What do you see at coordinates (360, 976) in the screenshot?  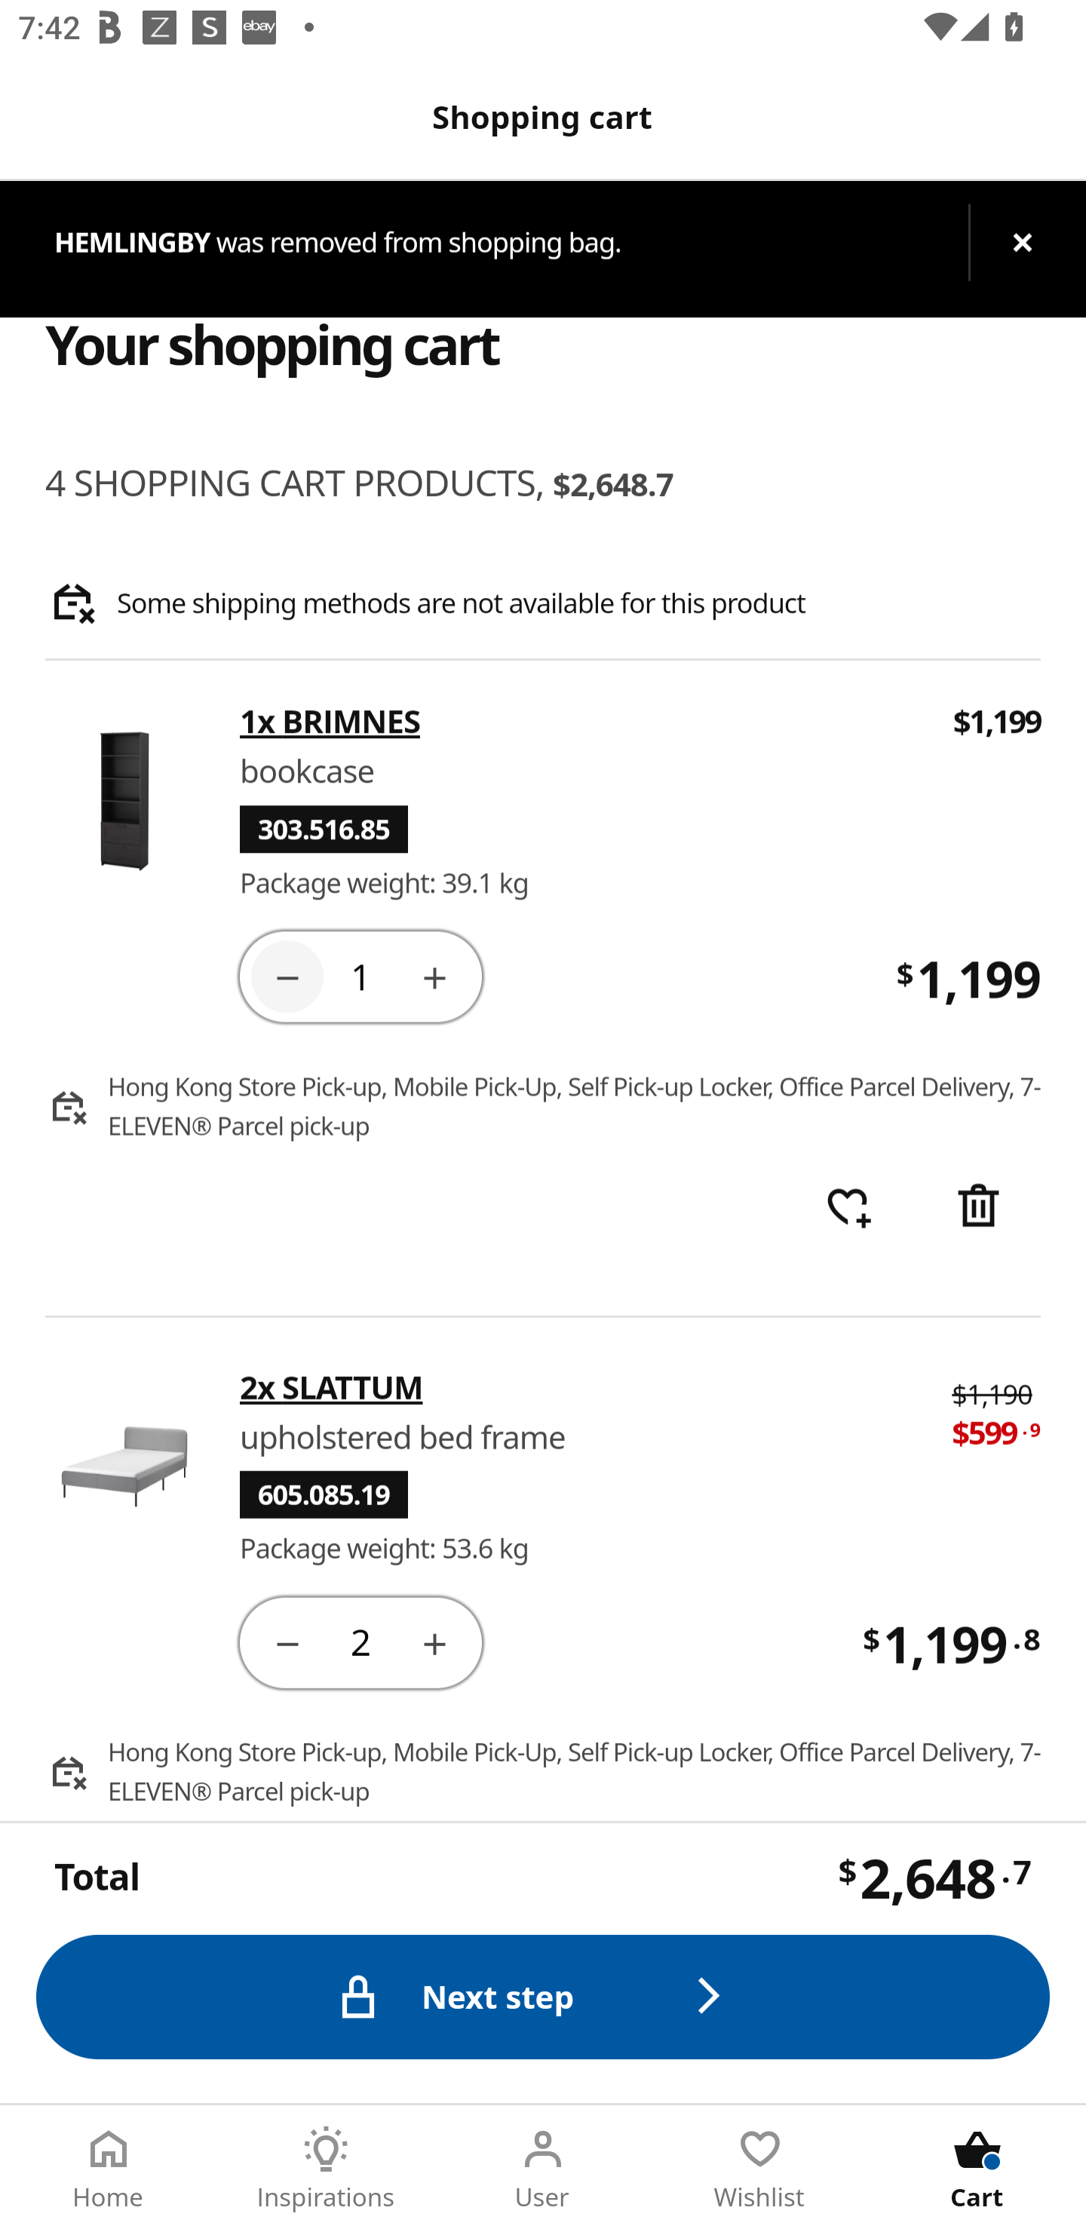 I see `1` at bounding box center [360, 976].